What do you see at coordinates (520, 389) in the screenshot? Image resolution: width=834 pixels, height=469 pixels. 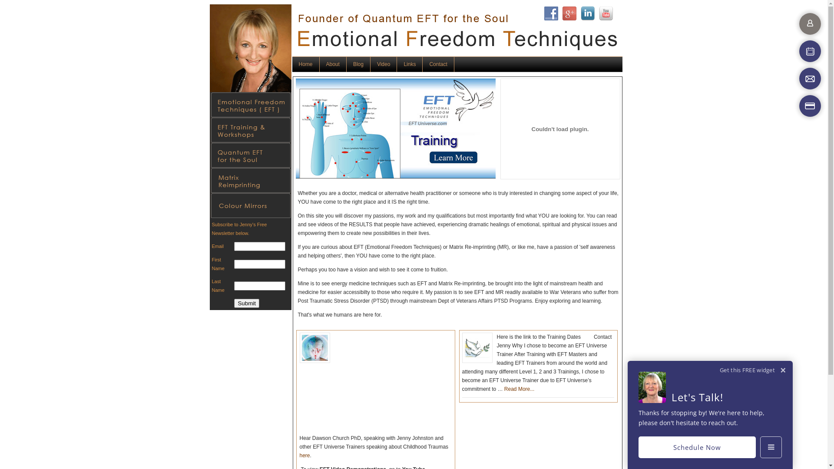 I see `Read More...` at bounding box center [520, 389].